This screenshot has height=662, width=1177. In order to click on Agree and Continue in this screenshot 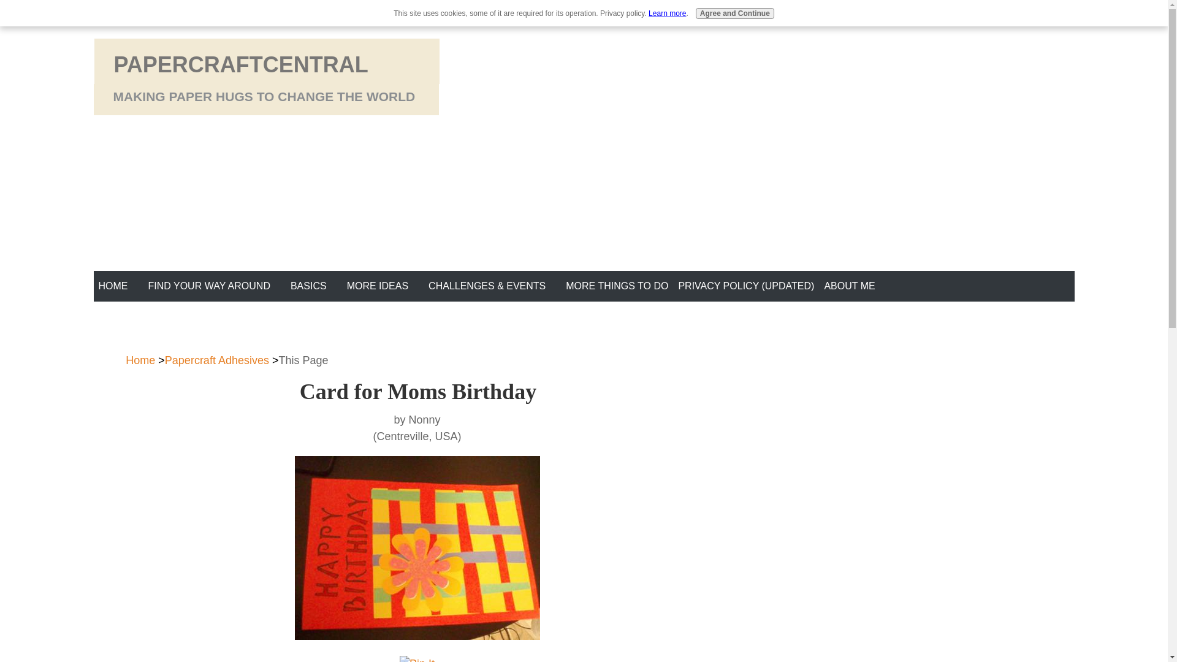, I will do `click(734, 13)`.